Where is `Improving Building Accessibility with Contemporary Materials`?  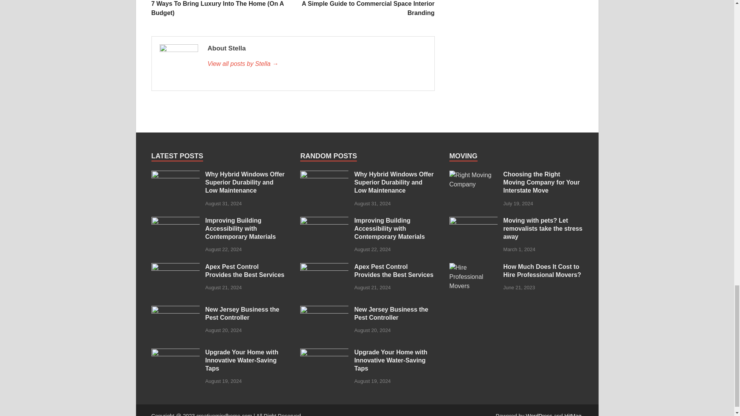 Improving Building Accessibility with Contemporary Materials is located at coordinates (175, 221).